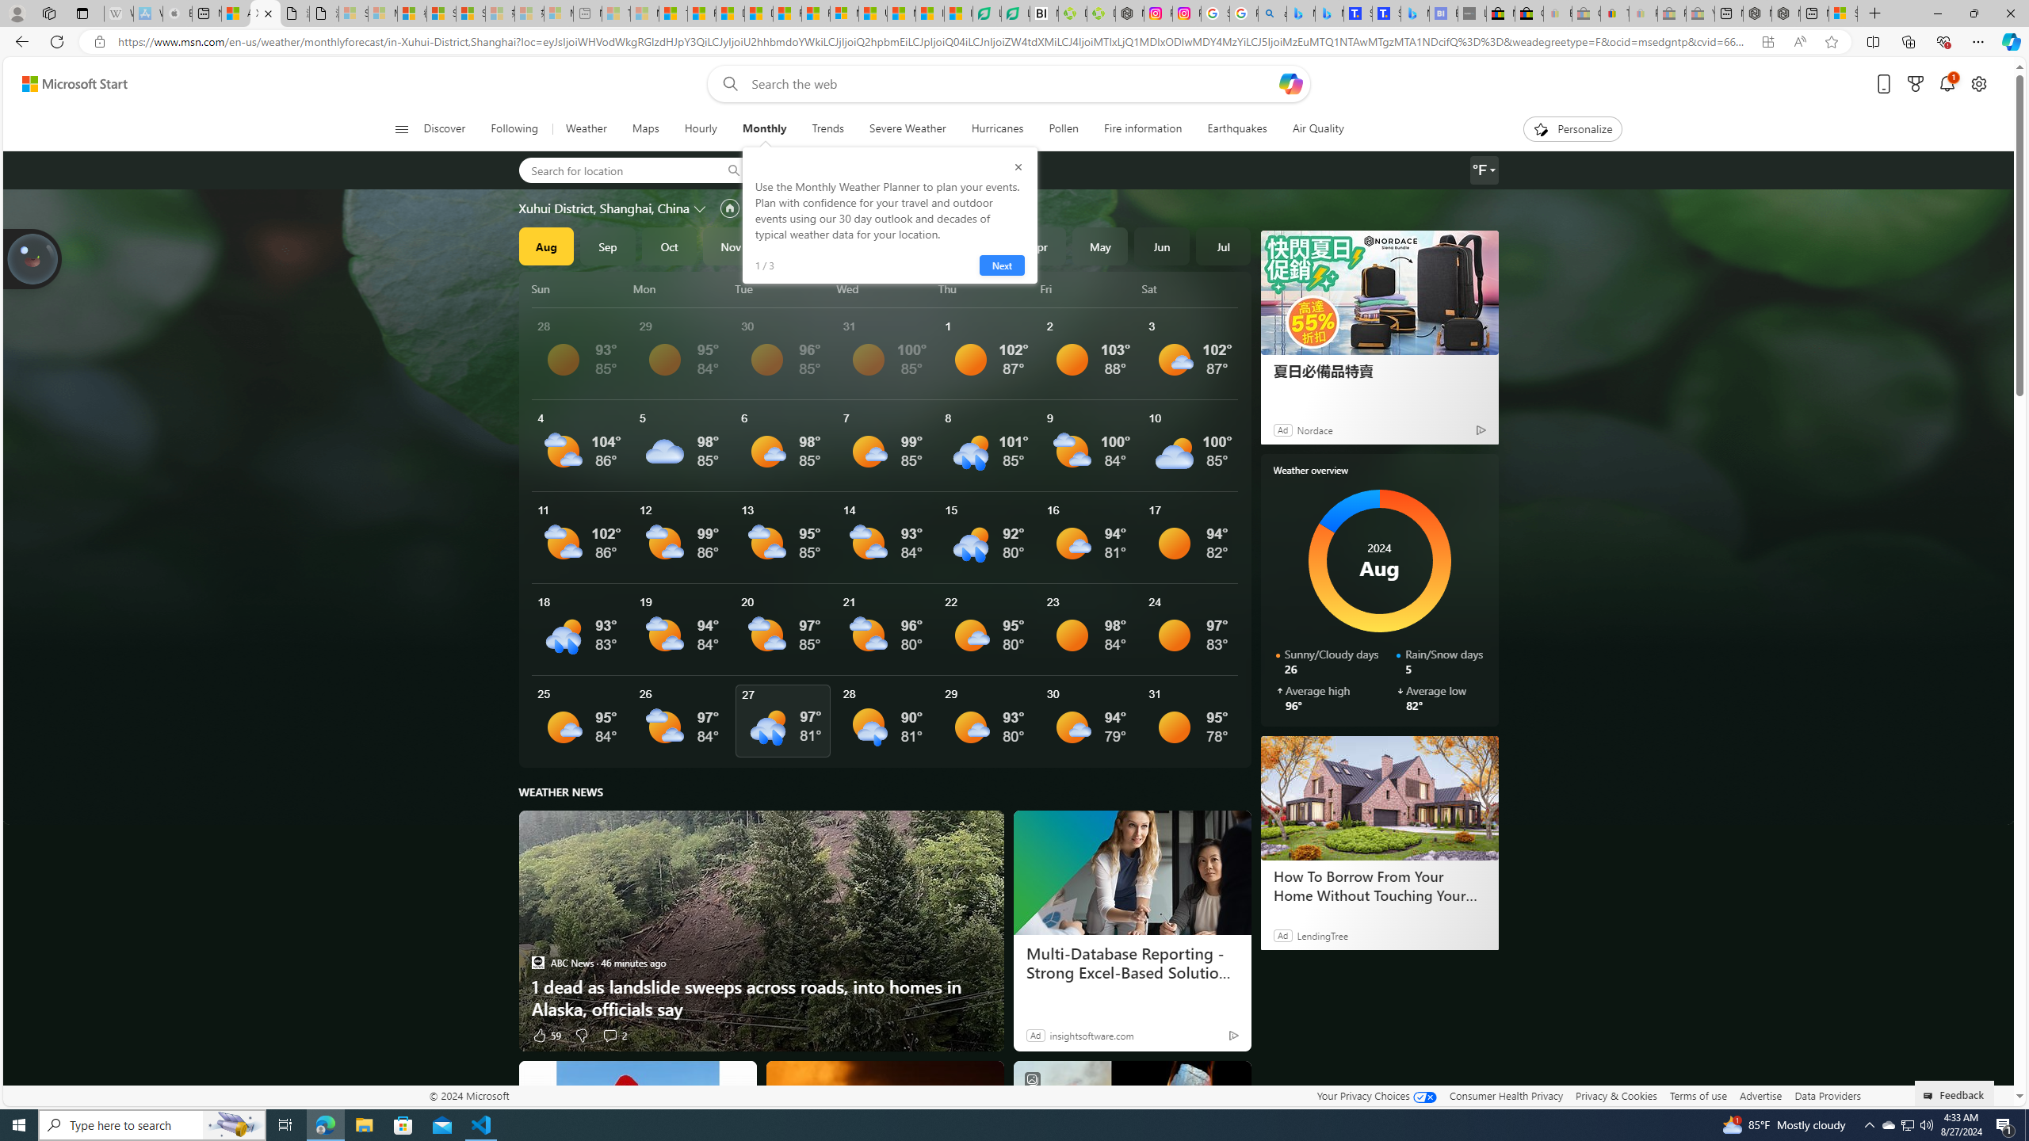  Describe the element at coordinates (547, 1035) in the screenshot. I see `59 Like` at that location.